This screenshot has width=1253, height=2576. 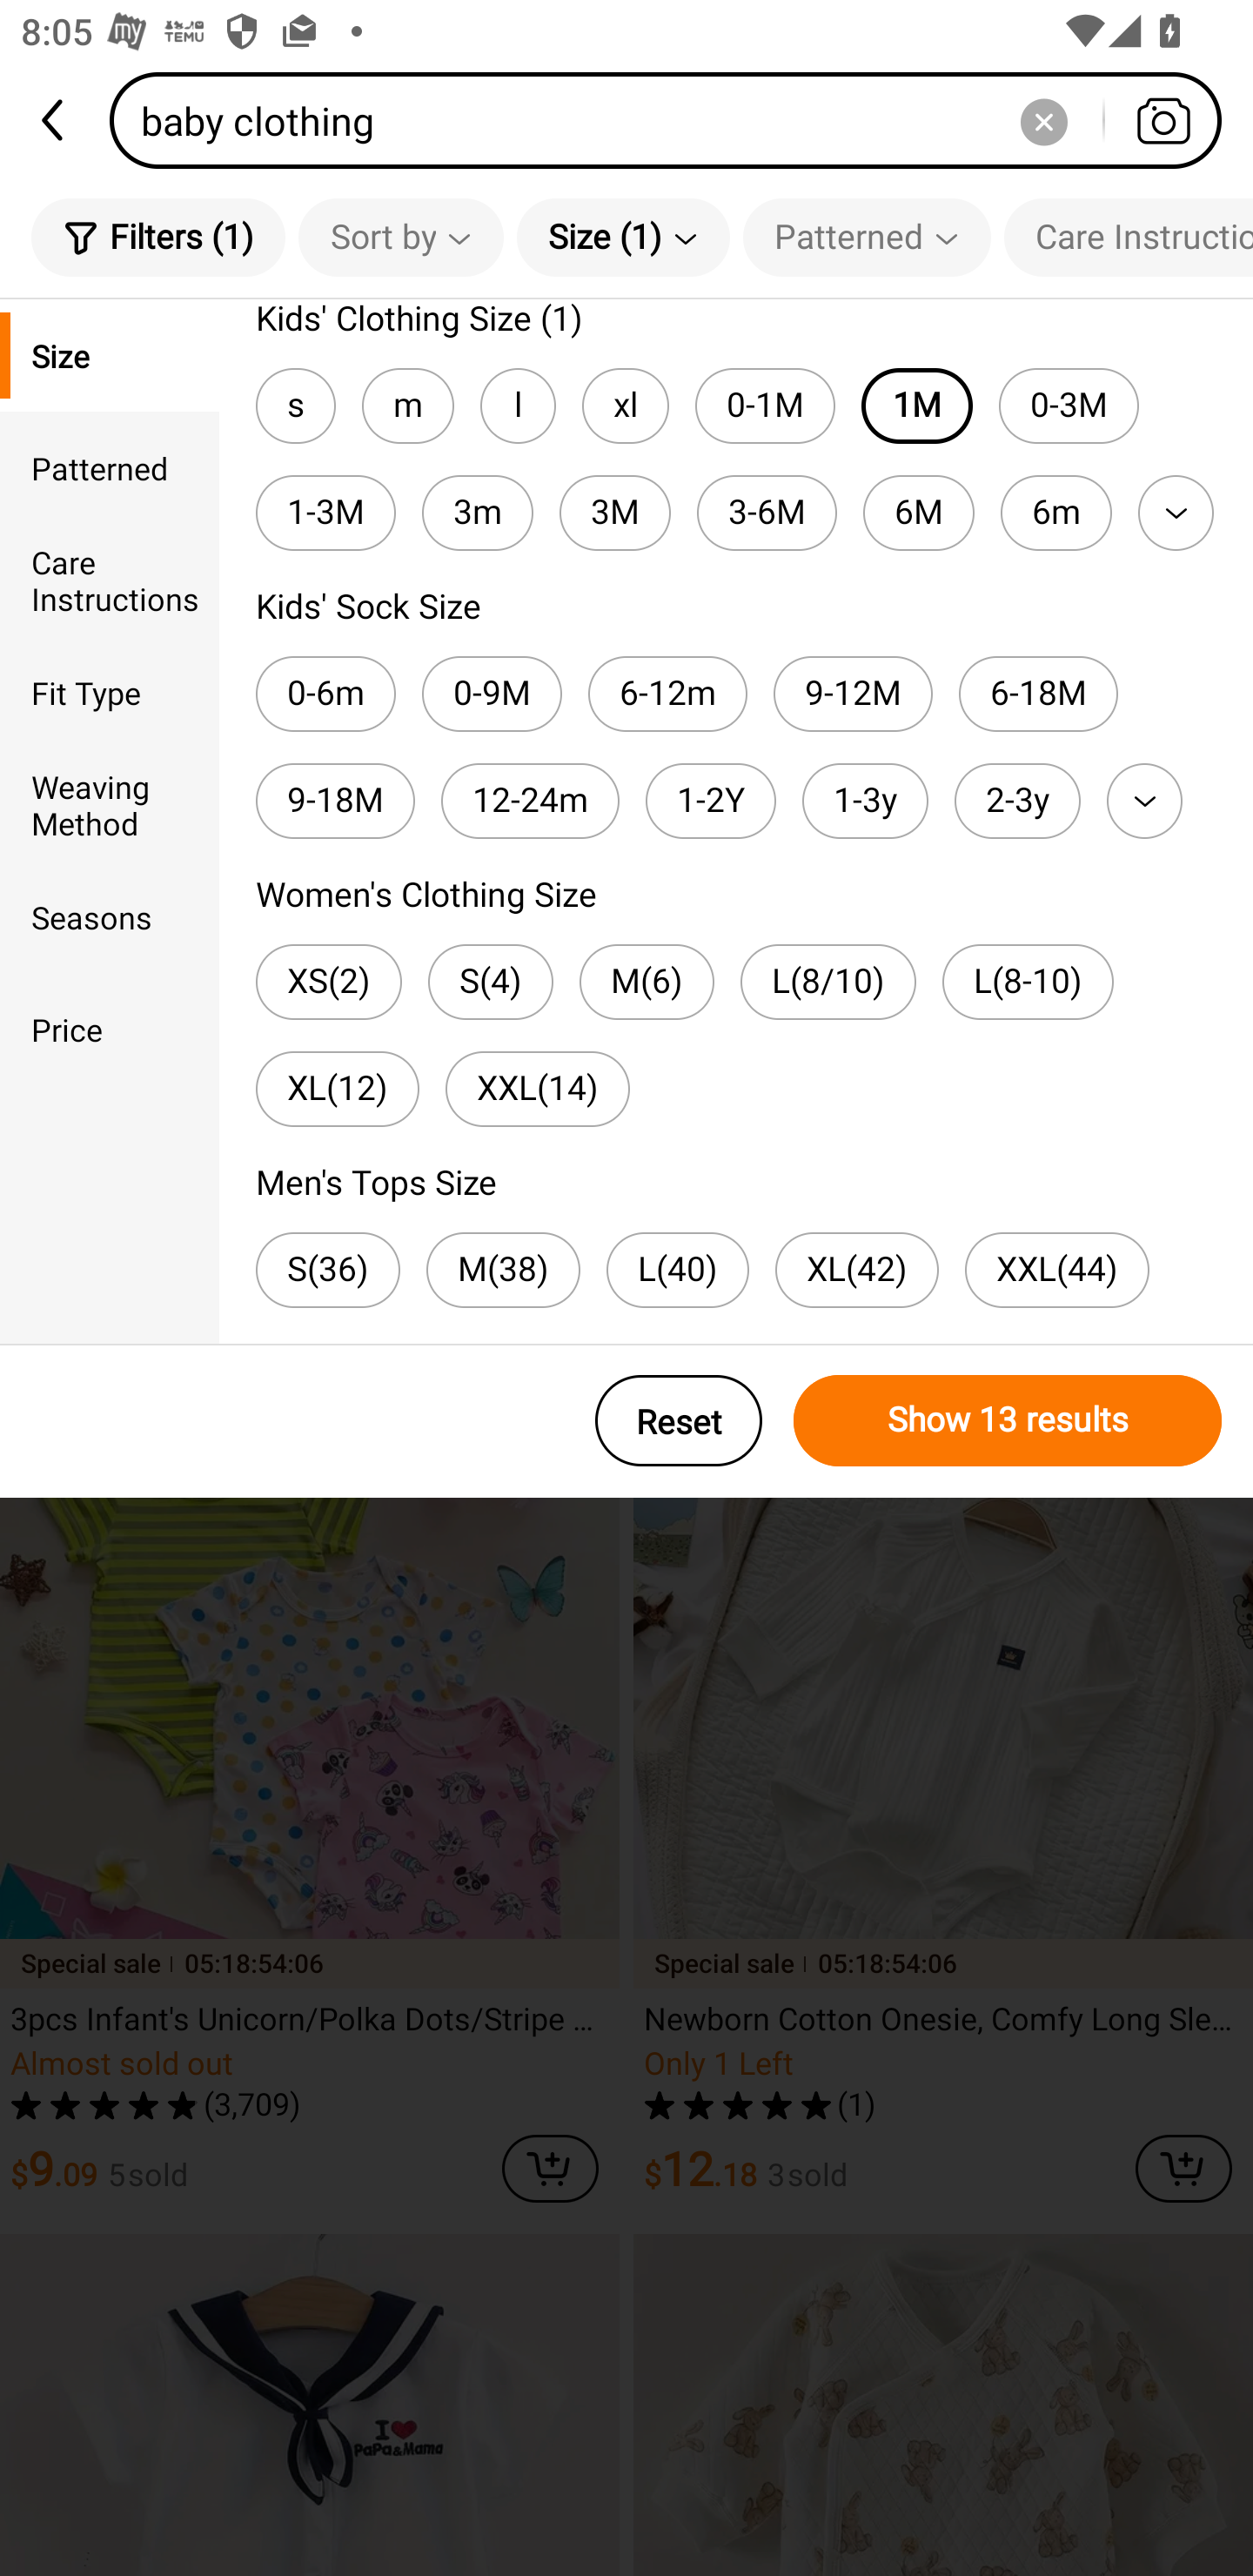 I want to click on 9-12M, so click(x=853, y=694).